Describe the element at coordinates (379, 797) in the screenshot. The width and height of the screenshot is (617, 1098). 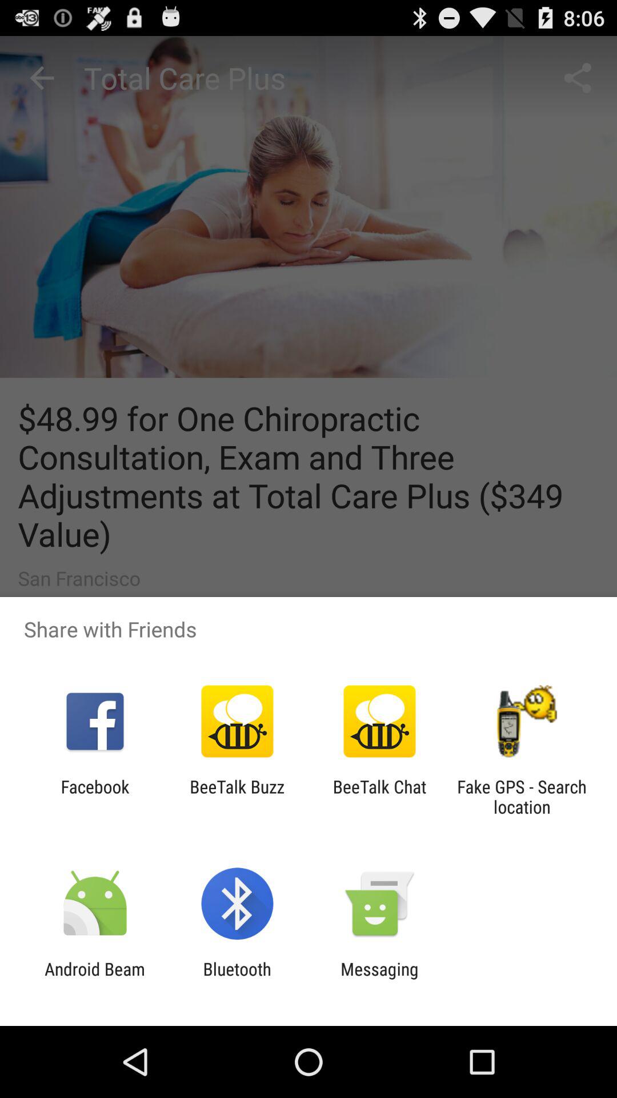
I see `click the icon next to the beetalk buzz` at that location.